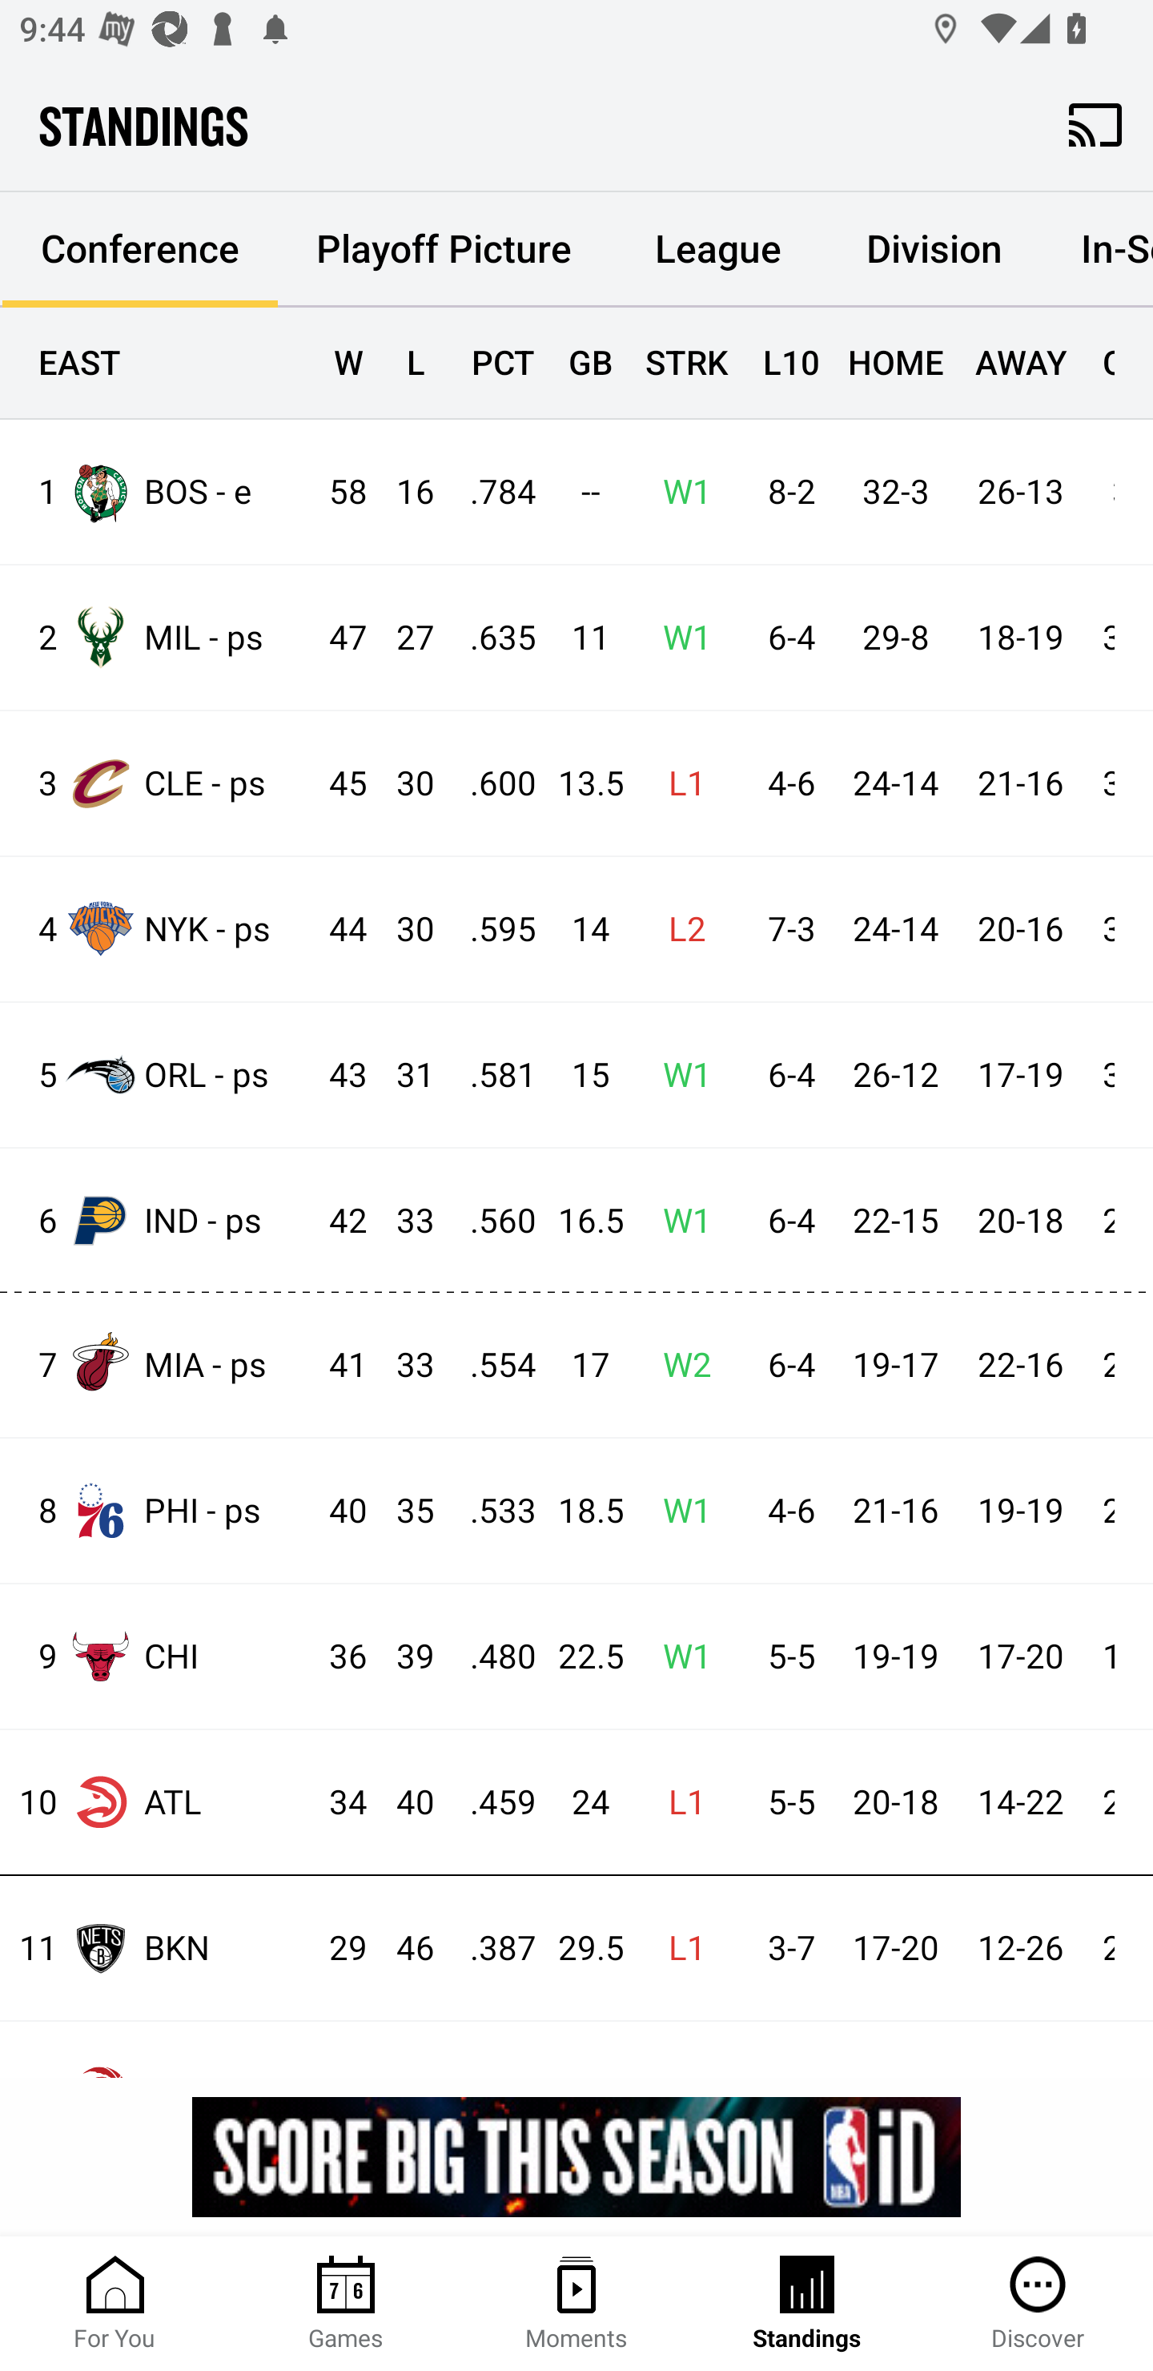 This screenshot has width=1153, height=2371. What do you see at coordinates (1020, 1365) in the screenshot?
I see `22-16` at bounding box center [1020, 1365].